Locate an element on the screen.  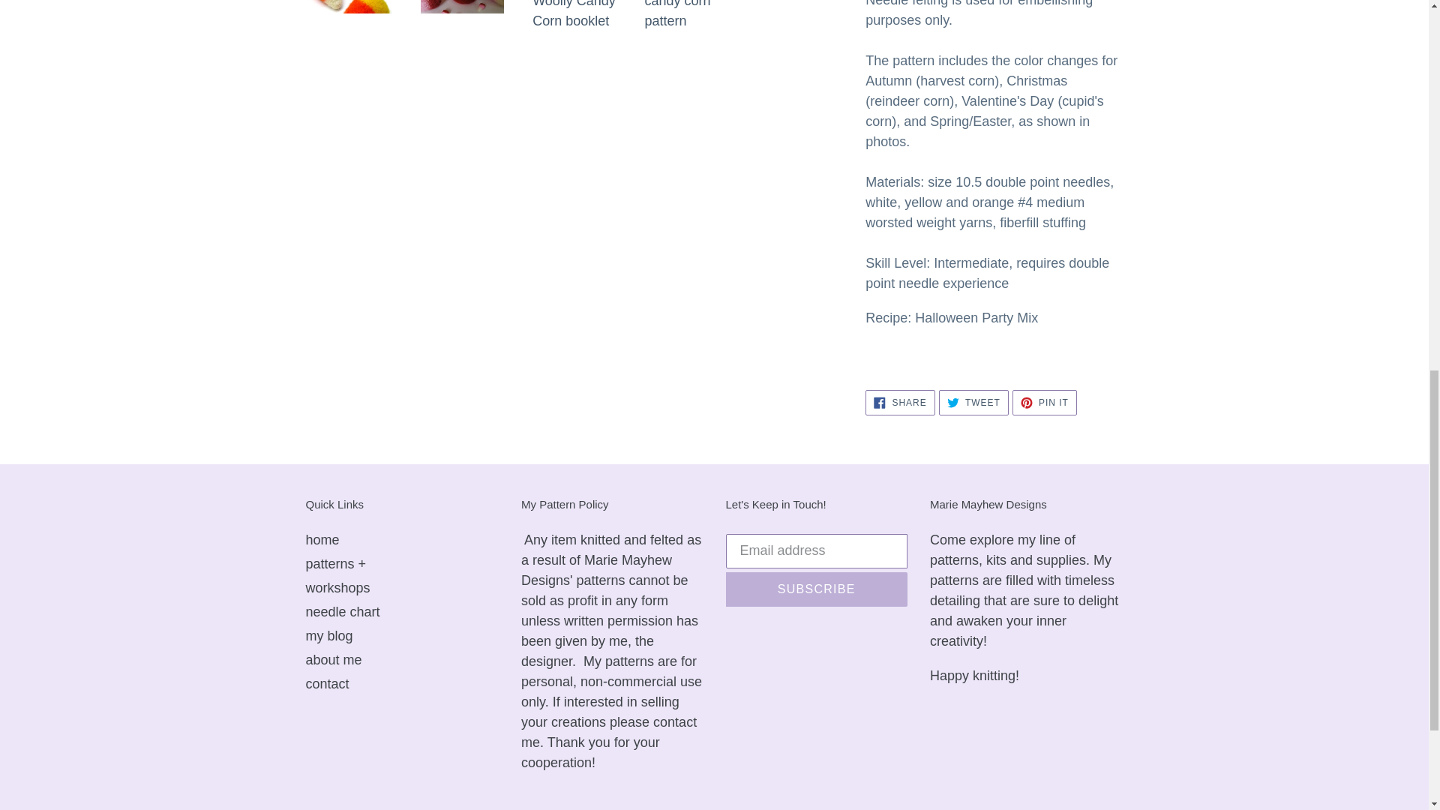
about me is located at coordinates (337, 588).